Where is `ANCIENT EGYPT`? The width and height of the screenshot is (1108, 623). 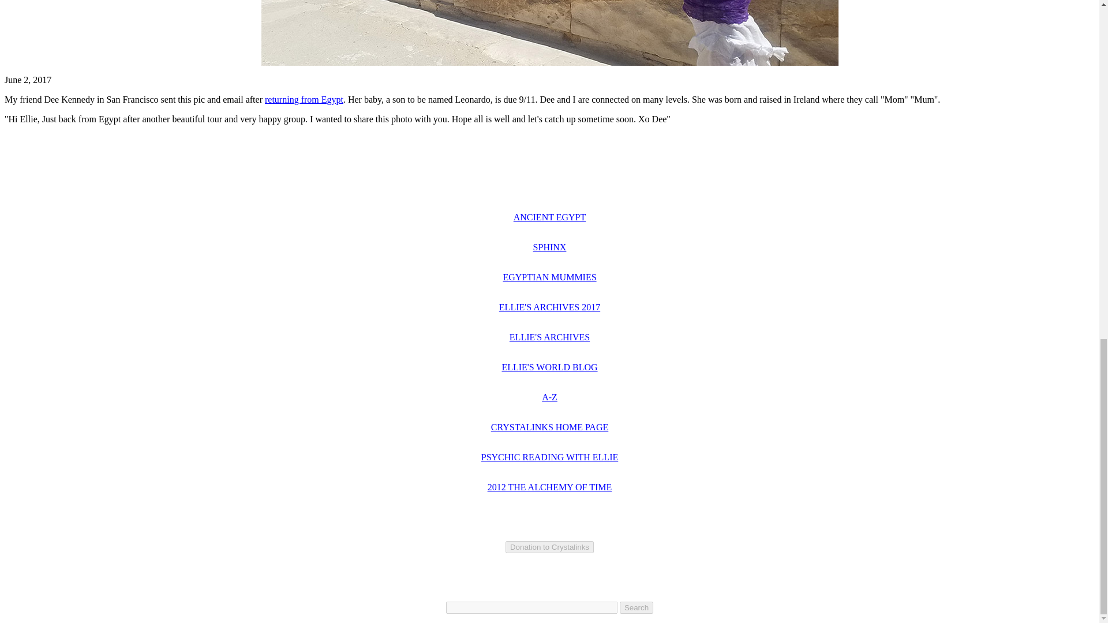 ANCIENT EGYPT is located at coordinates (549, 217).